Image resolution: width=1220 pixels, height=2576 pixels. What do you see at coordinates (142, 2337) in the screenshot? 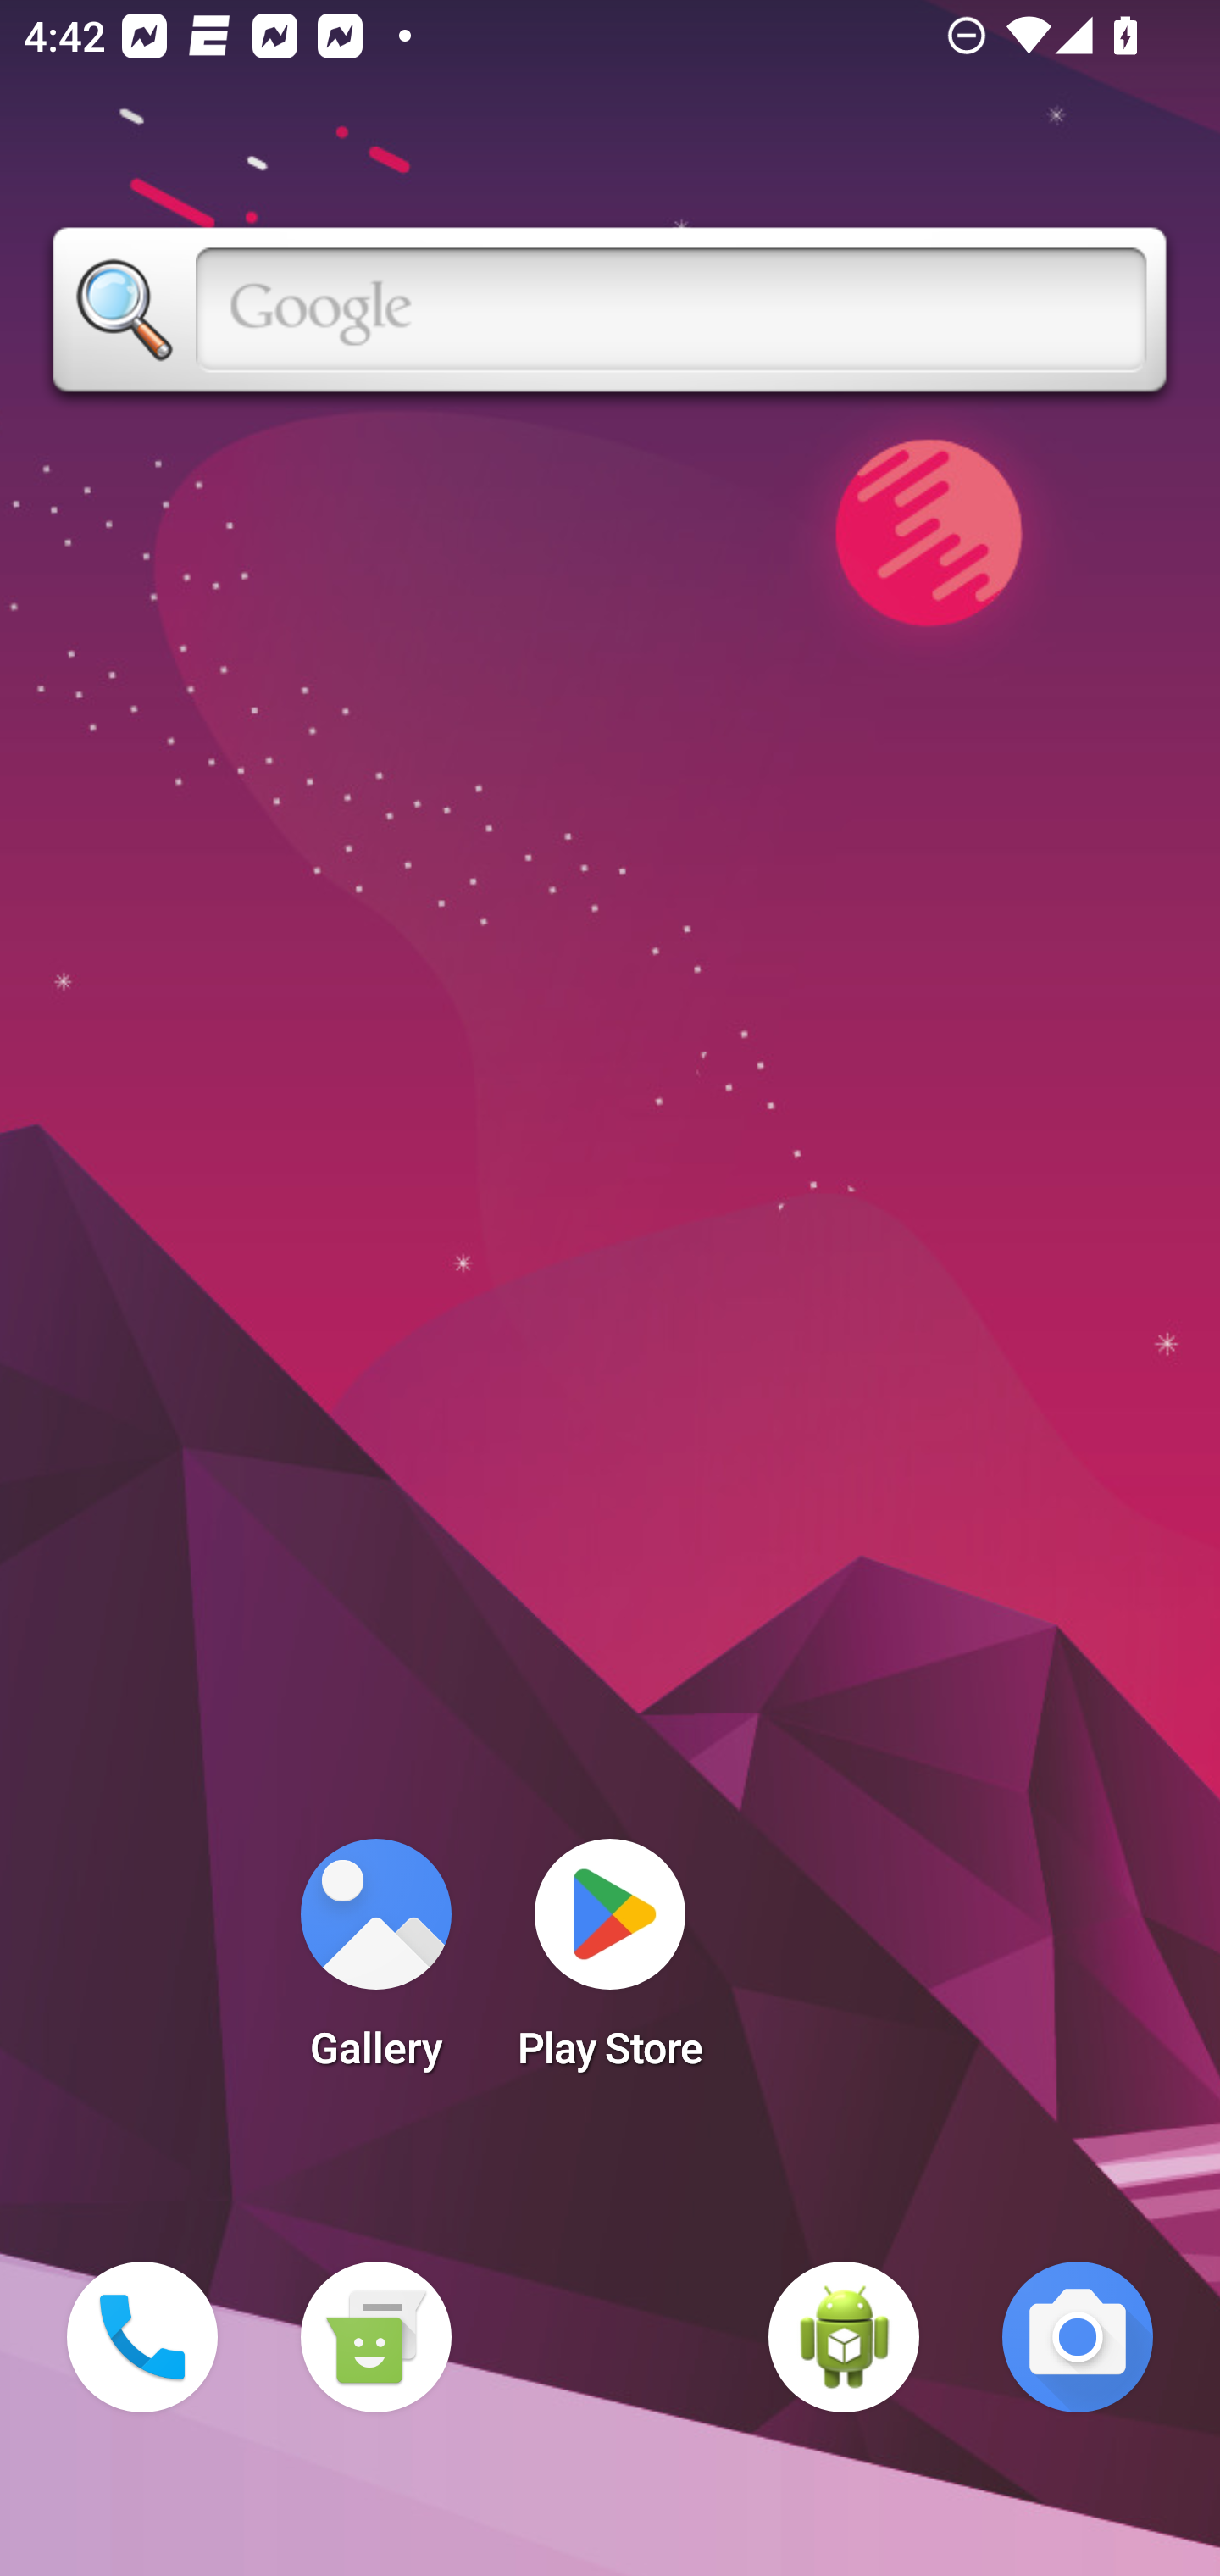
I see `Phone` at bounding box center [142, 2337].